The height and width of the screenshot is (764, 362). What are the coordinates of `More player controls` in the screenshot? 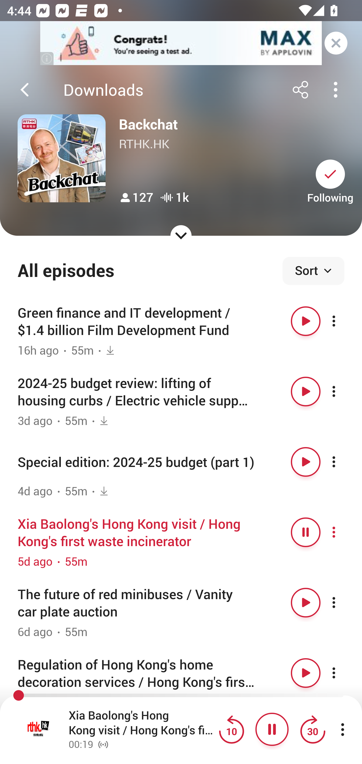 It's located at (342, 730).